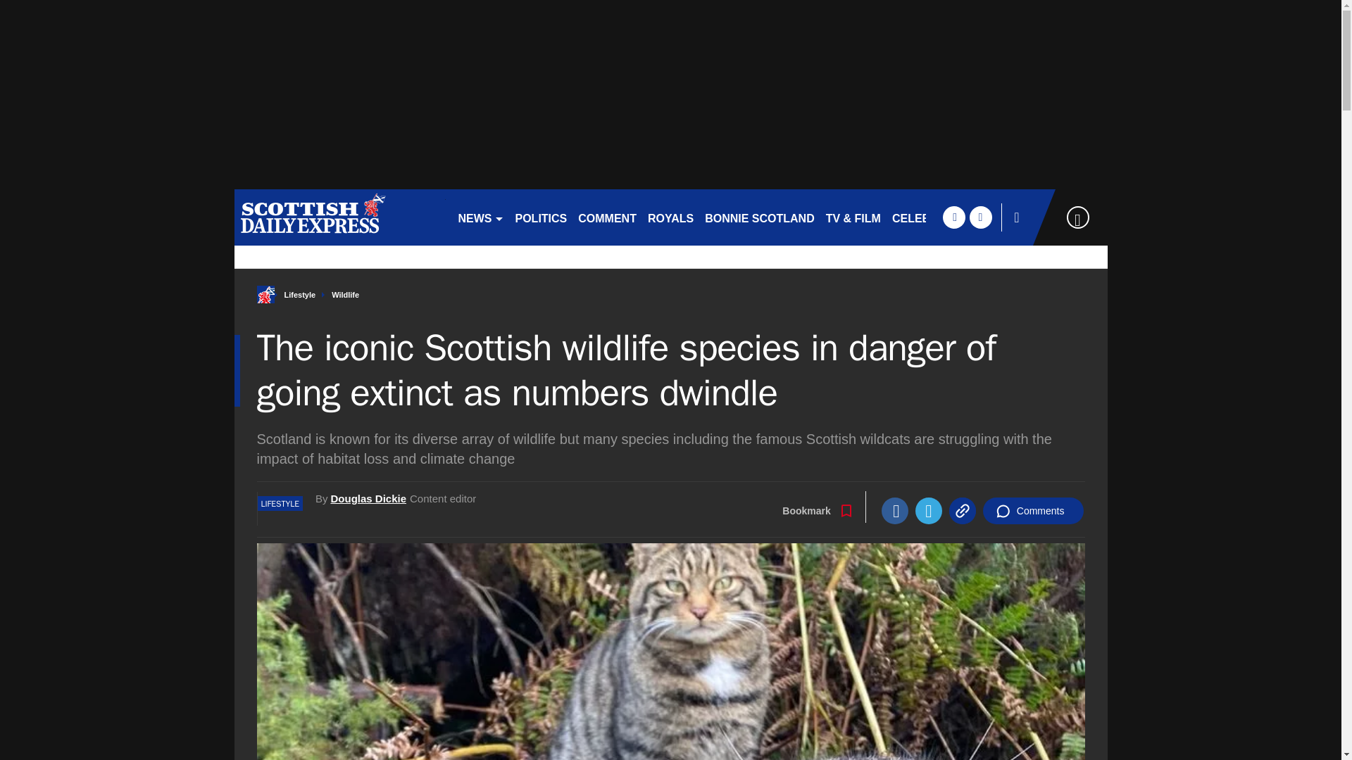 This screenshot has height=760, width=1352. Describe the element at coordinates (607, 217) in the screenshot. I see `COMMENT` at that location.